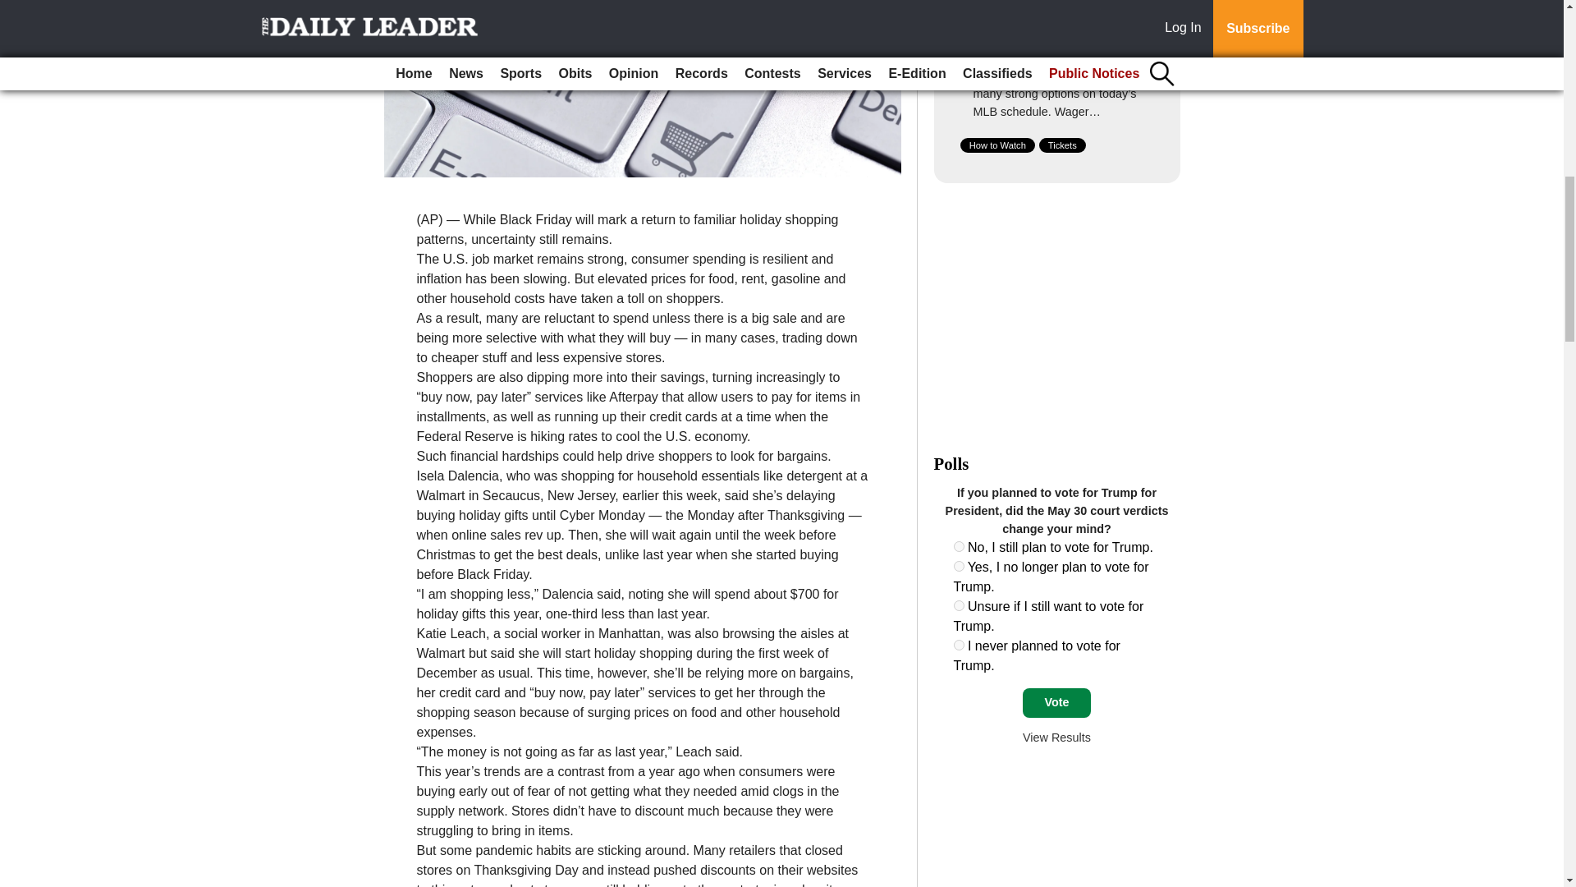 Image resolution: width=1576 pixels, height=887 pixels. Describe the element at coordinates (997, 145) in the screenshot. I see `How to Watch` at that location.